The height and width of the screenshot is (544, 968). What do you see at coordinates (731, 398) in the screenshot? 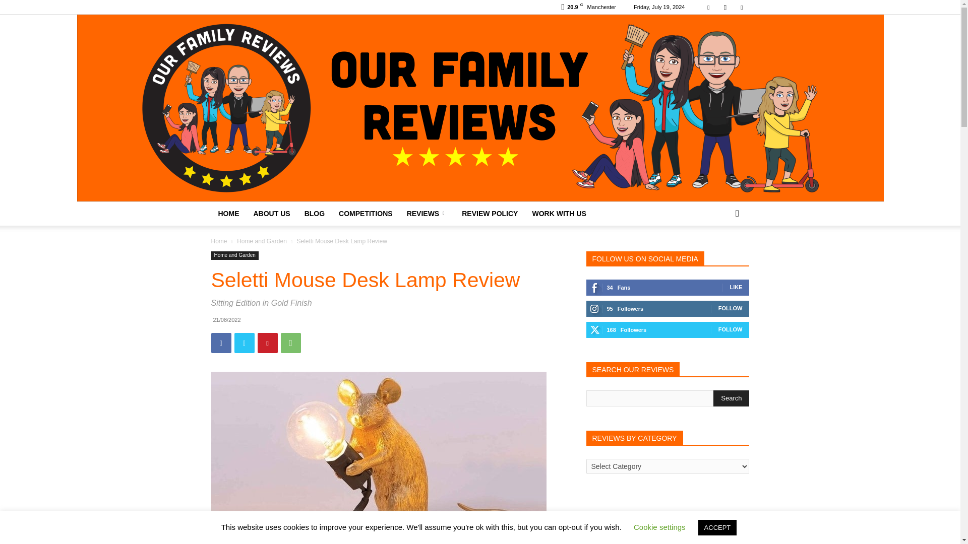
I see `Search` at bounding box center [731, 398].